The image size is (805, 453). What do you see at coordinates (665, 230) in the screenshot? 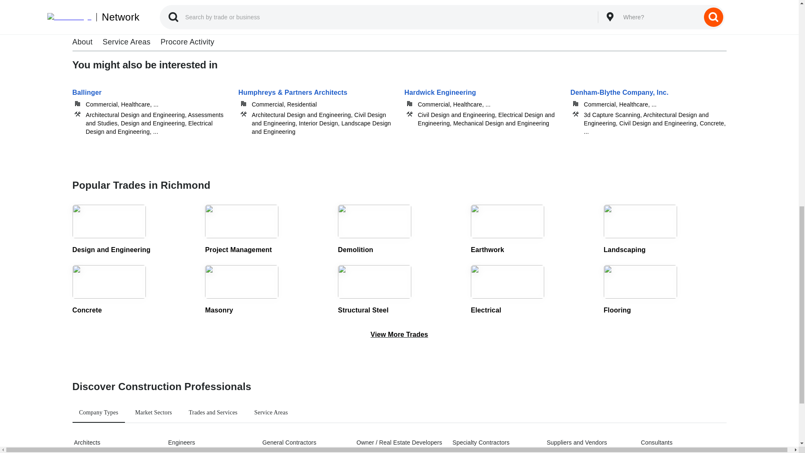
I see `Landscaping` at bounding box center [665, 230].